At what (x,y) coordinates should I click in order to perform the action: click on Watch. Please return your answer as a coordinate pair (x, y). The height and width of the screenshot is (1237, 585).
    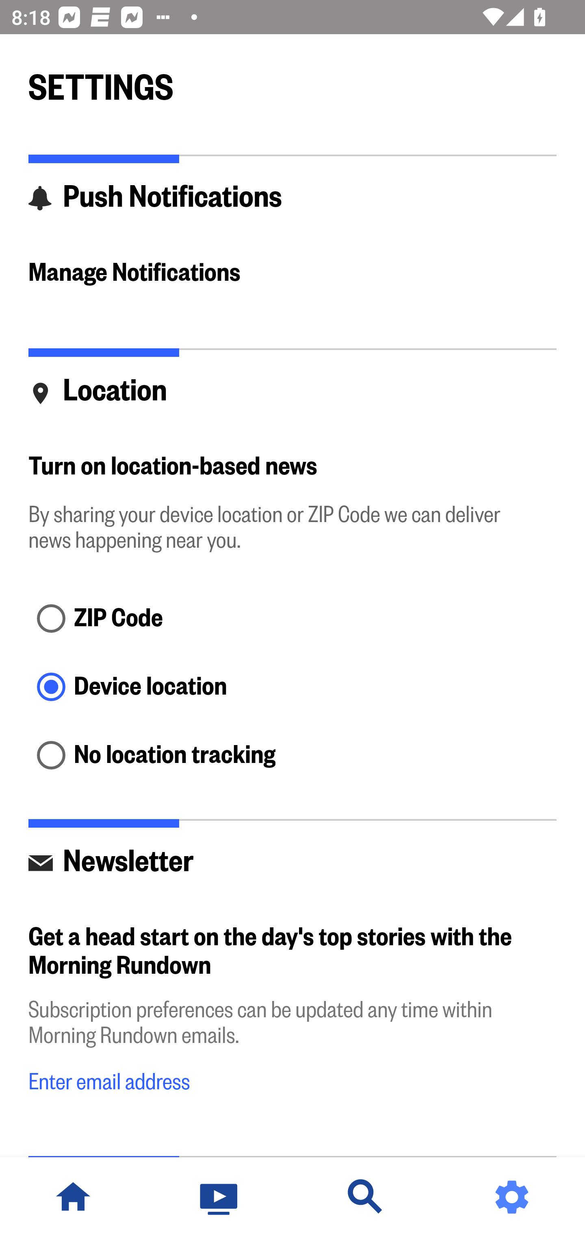
    Looking at the image, I should click on (219, 1197).